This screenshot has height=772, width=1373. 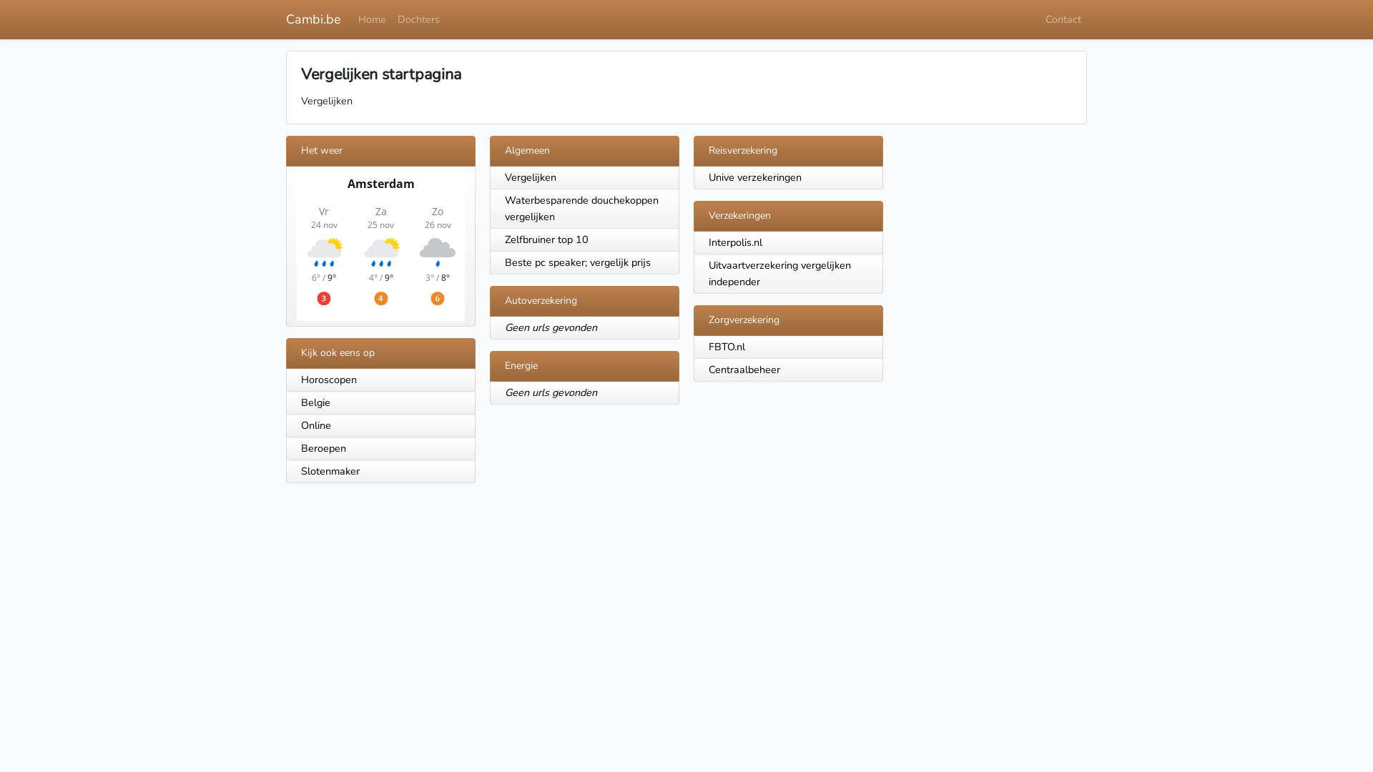 What do you see at coordinates (380, 472) in the screenshot?
I see `Slotenmaker` at bounding box center [380, 472].